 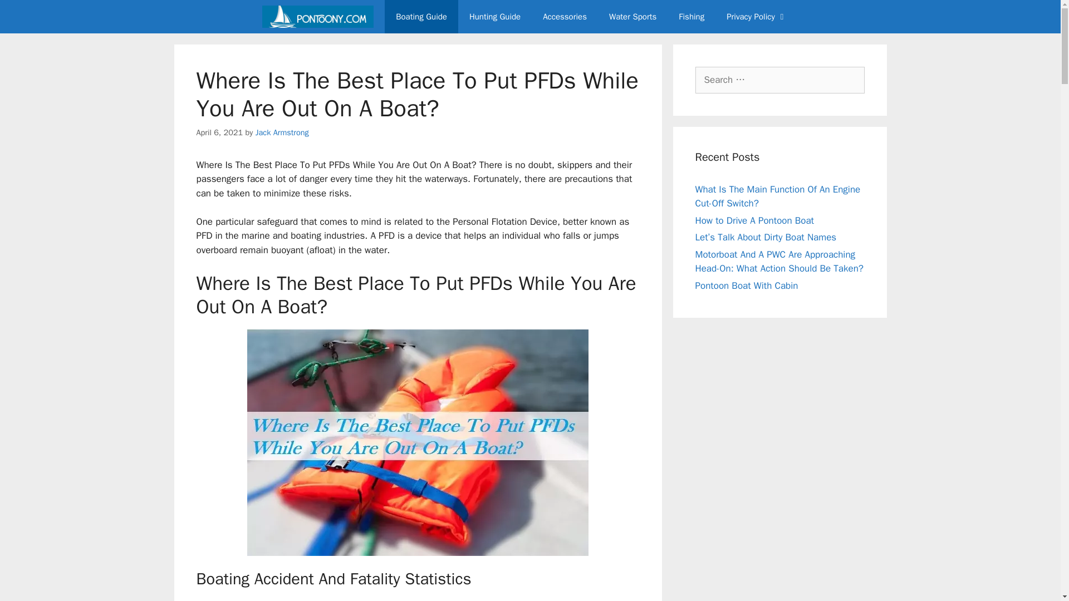 What do you see at coordinates (282, 132) in the screenshot?
I see `Jack Armstrong` at bounding box center [282, 132].